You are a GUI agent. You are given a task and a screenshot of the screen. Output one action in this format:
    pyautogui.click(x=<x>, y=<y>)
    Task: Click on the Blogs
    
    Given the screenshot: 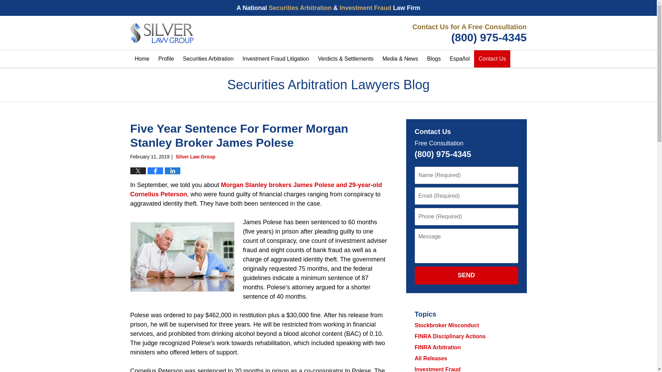 What is the action you would take?
    pyautogui.click(x=433, y=59)
    